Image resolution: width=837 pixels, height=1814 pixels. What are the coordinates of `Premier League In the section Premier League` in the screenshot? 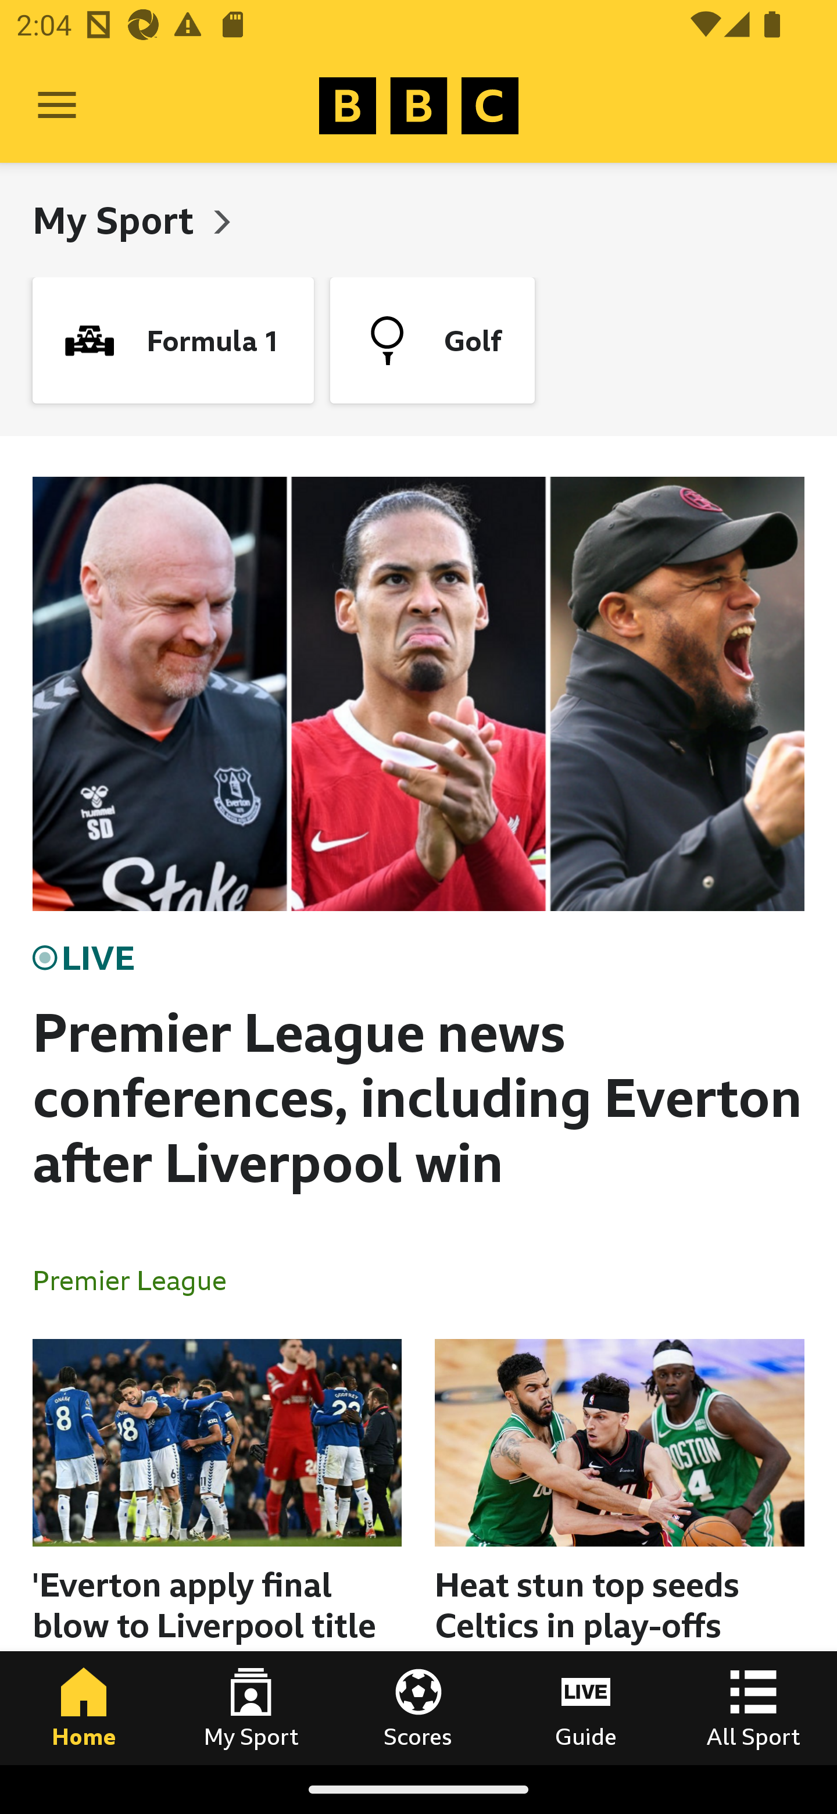 It's located at (138, 1279).